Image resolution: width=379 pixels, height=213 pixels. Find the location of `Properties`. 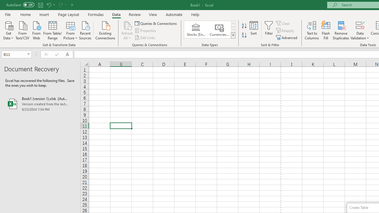

Properties is located at coordinates (146, 31).